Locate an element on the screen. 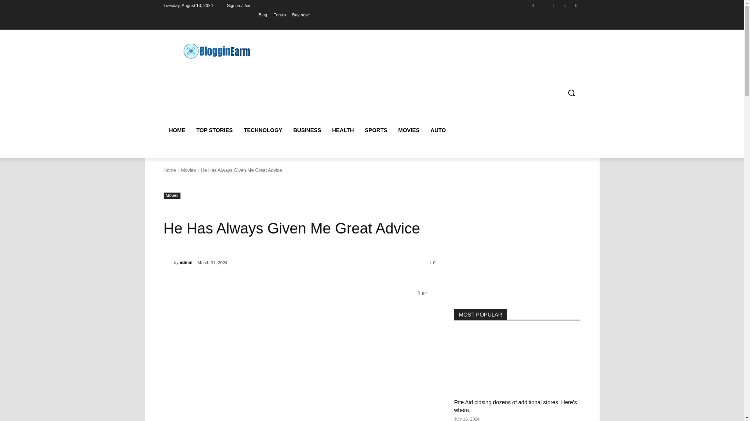 The height and width of the screenshot is (421, 750). Movies is located at coordinates (188, 170).